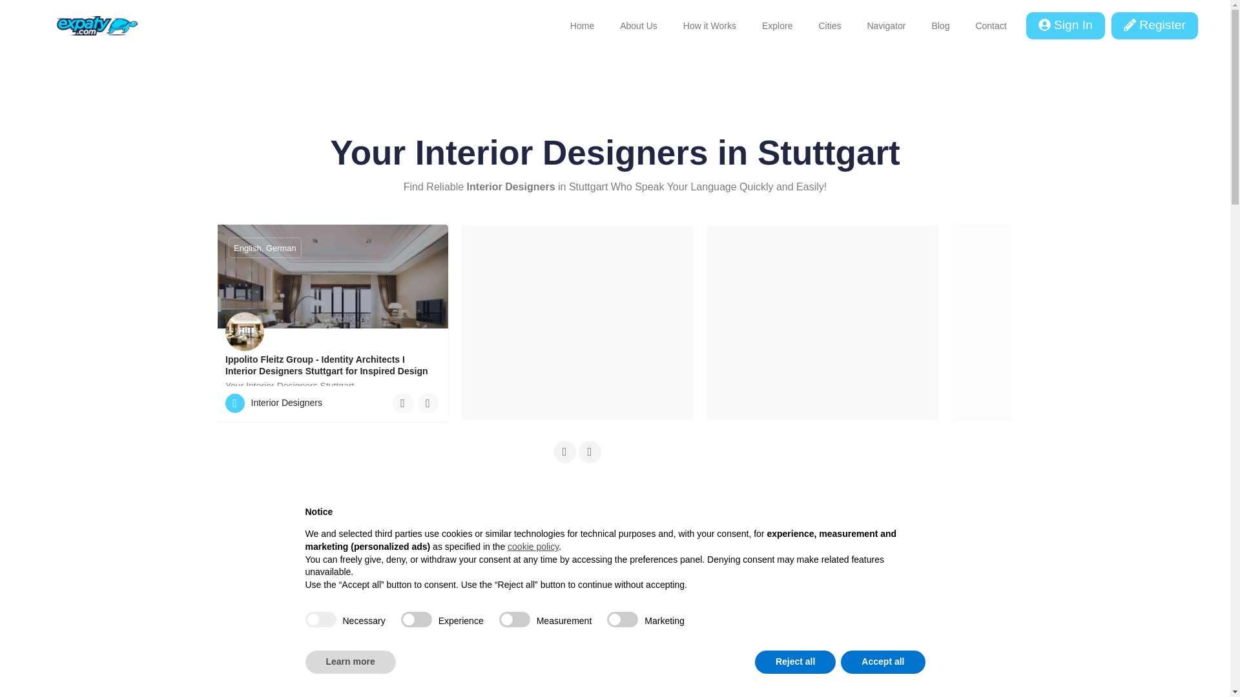 Image resolution: width=1240 pixels, height=697 pixels. I want to click on How it Works, so click(709, 26).